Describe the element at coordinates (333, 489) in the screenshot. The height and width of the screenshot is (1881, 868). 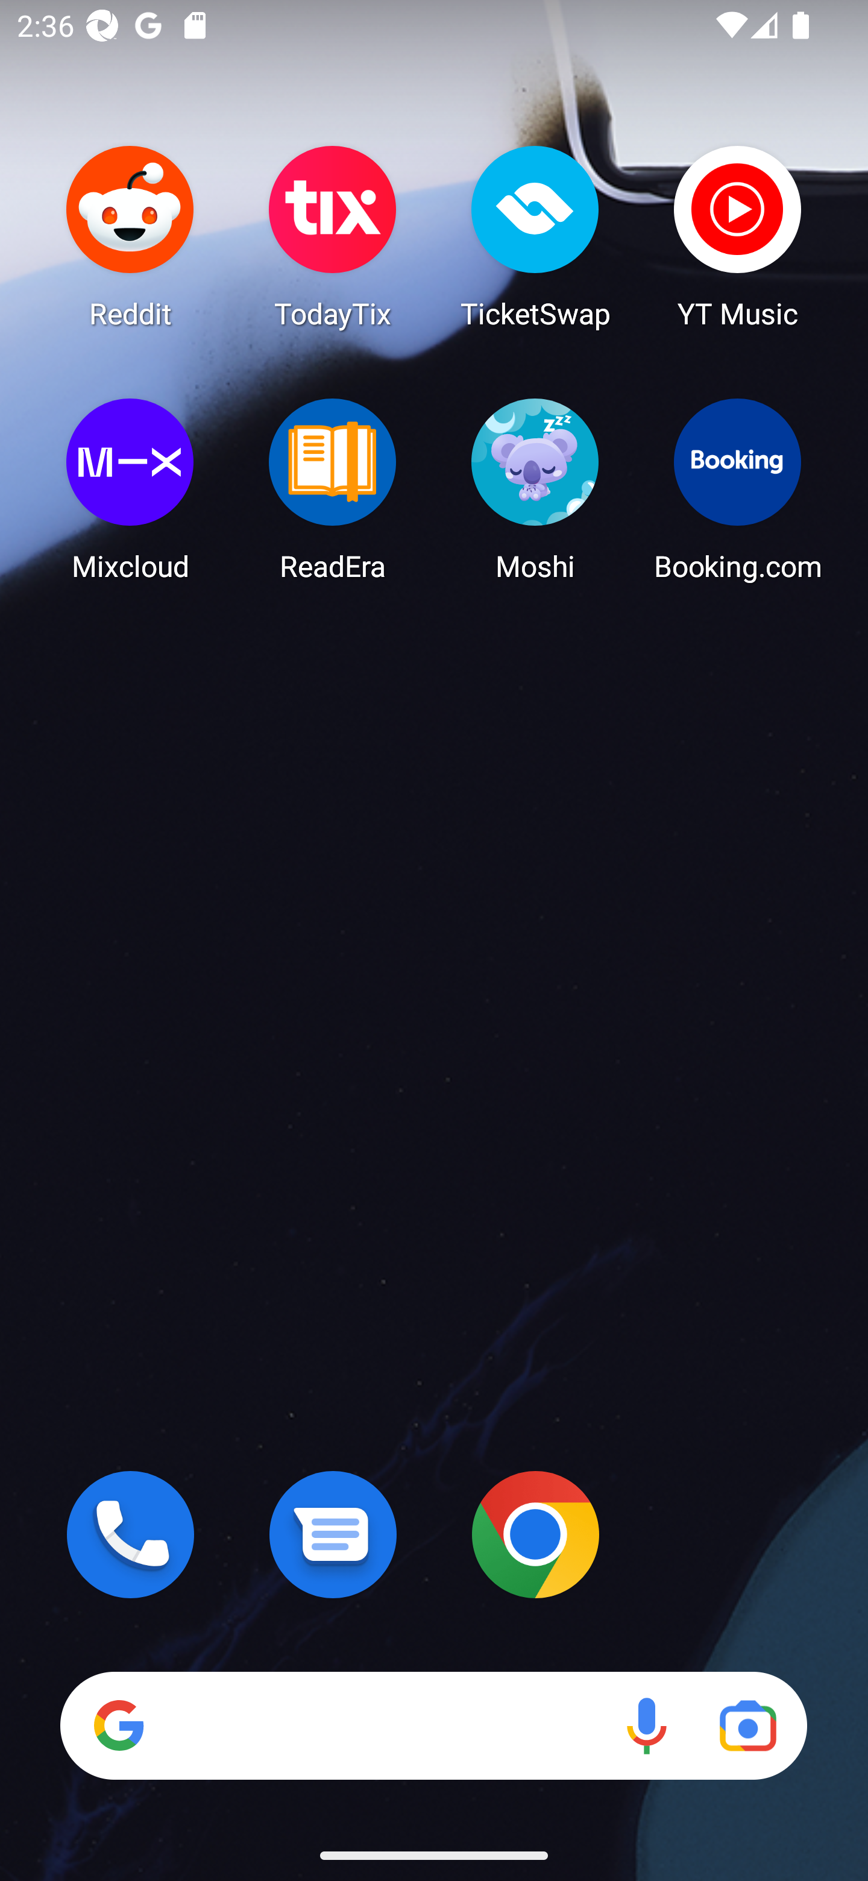
I see `ReadEra` at that location.